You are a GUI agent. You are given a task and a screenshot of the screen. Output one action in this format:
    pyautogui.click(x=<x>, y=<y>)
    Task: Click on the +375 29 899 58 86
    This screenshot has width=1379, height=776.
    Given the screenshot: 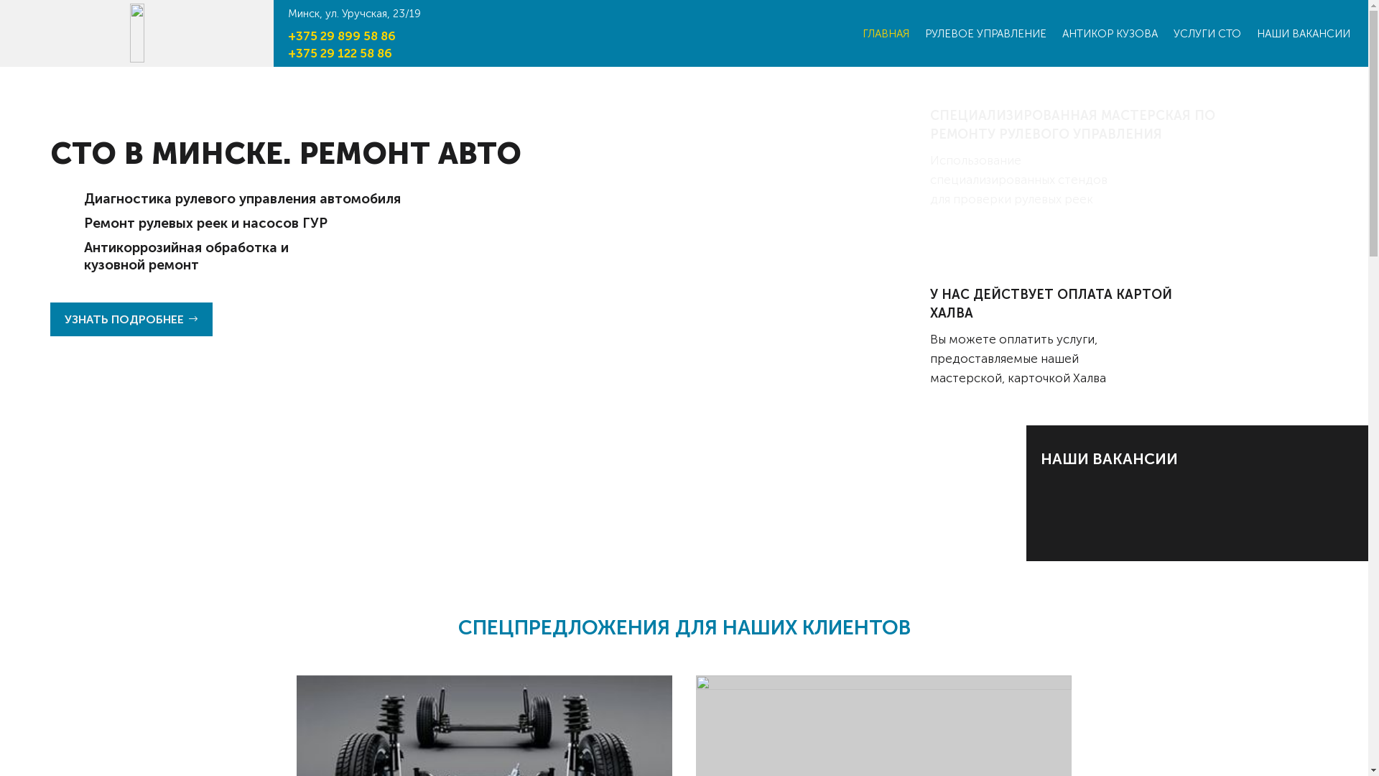 What is the action you would take?
    pyautogui.click(x=342, y=36)
    